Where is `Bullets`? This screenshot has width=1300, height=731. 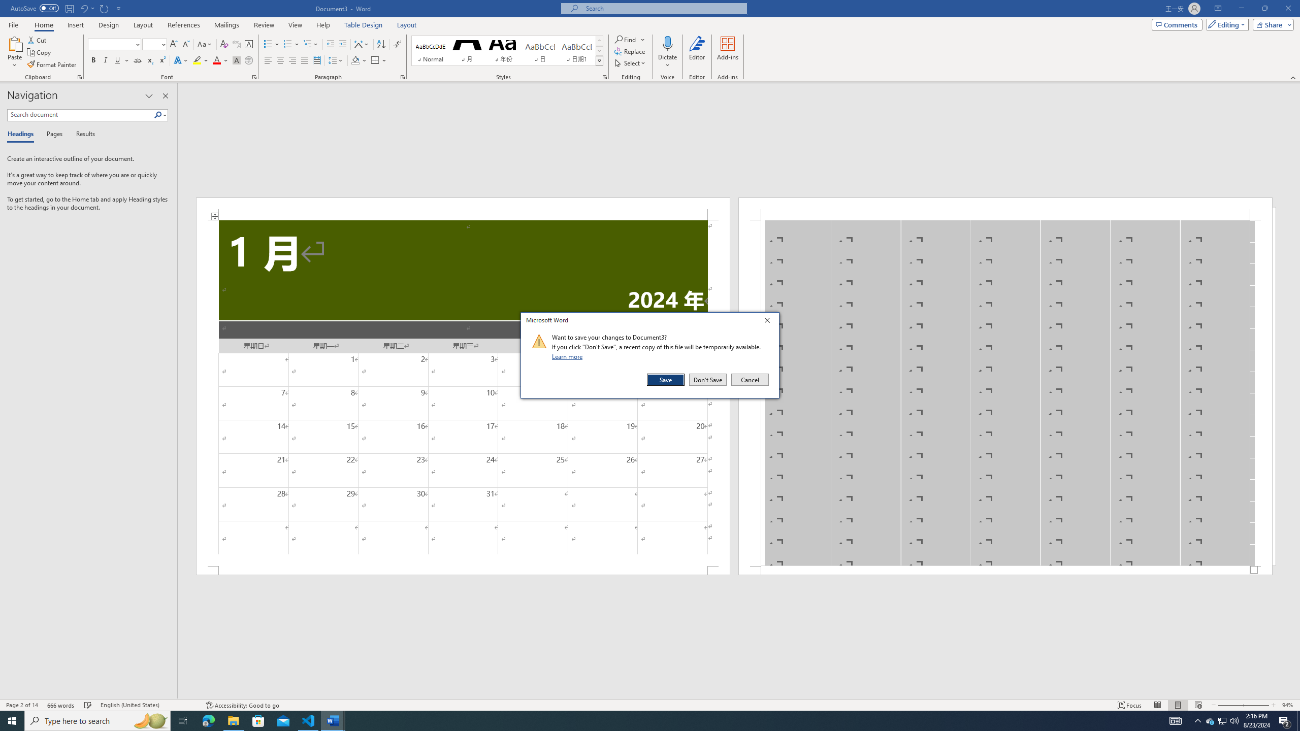
Bullets is located at coordinates (271, 45).